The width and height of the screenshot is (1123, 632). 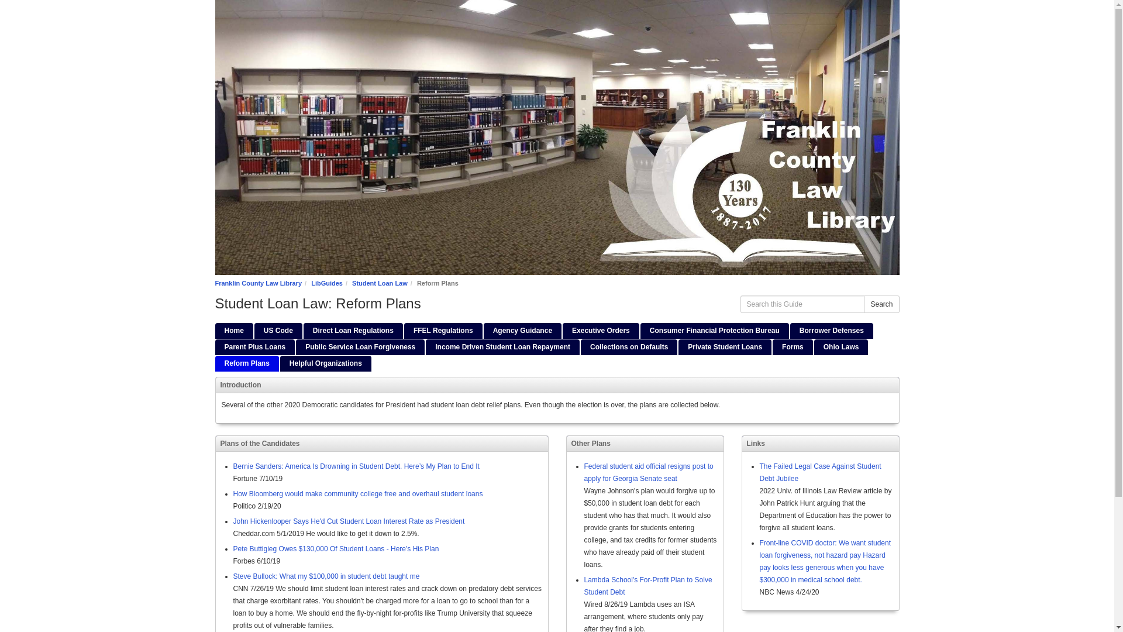 I want to click on LibGuides, so click(x=326, y=283).